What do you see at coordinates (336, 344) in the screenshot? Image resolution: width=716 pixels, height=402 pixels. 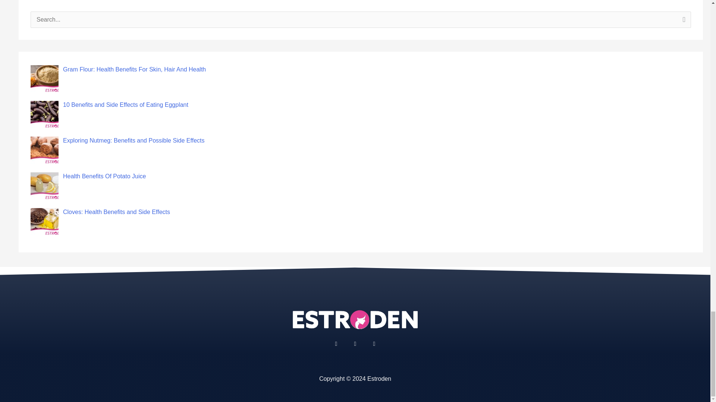 I see `Facebook-f` at bounding box center [336, 344].